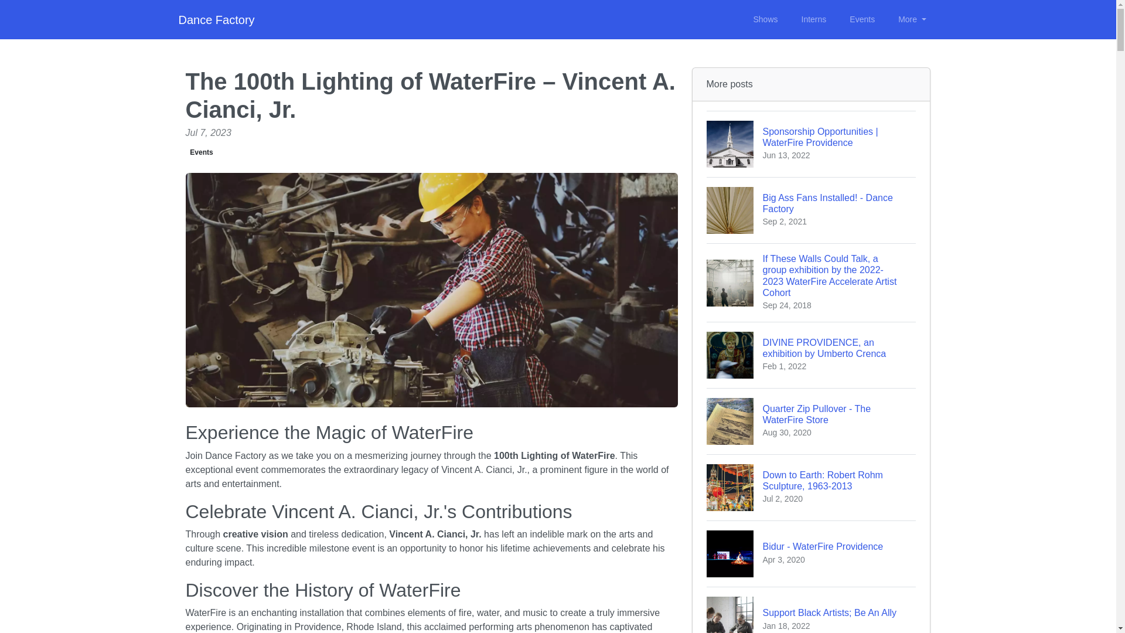 This screenshot has width=1125, height=633. I want to click on Shows, so click(811, 553).